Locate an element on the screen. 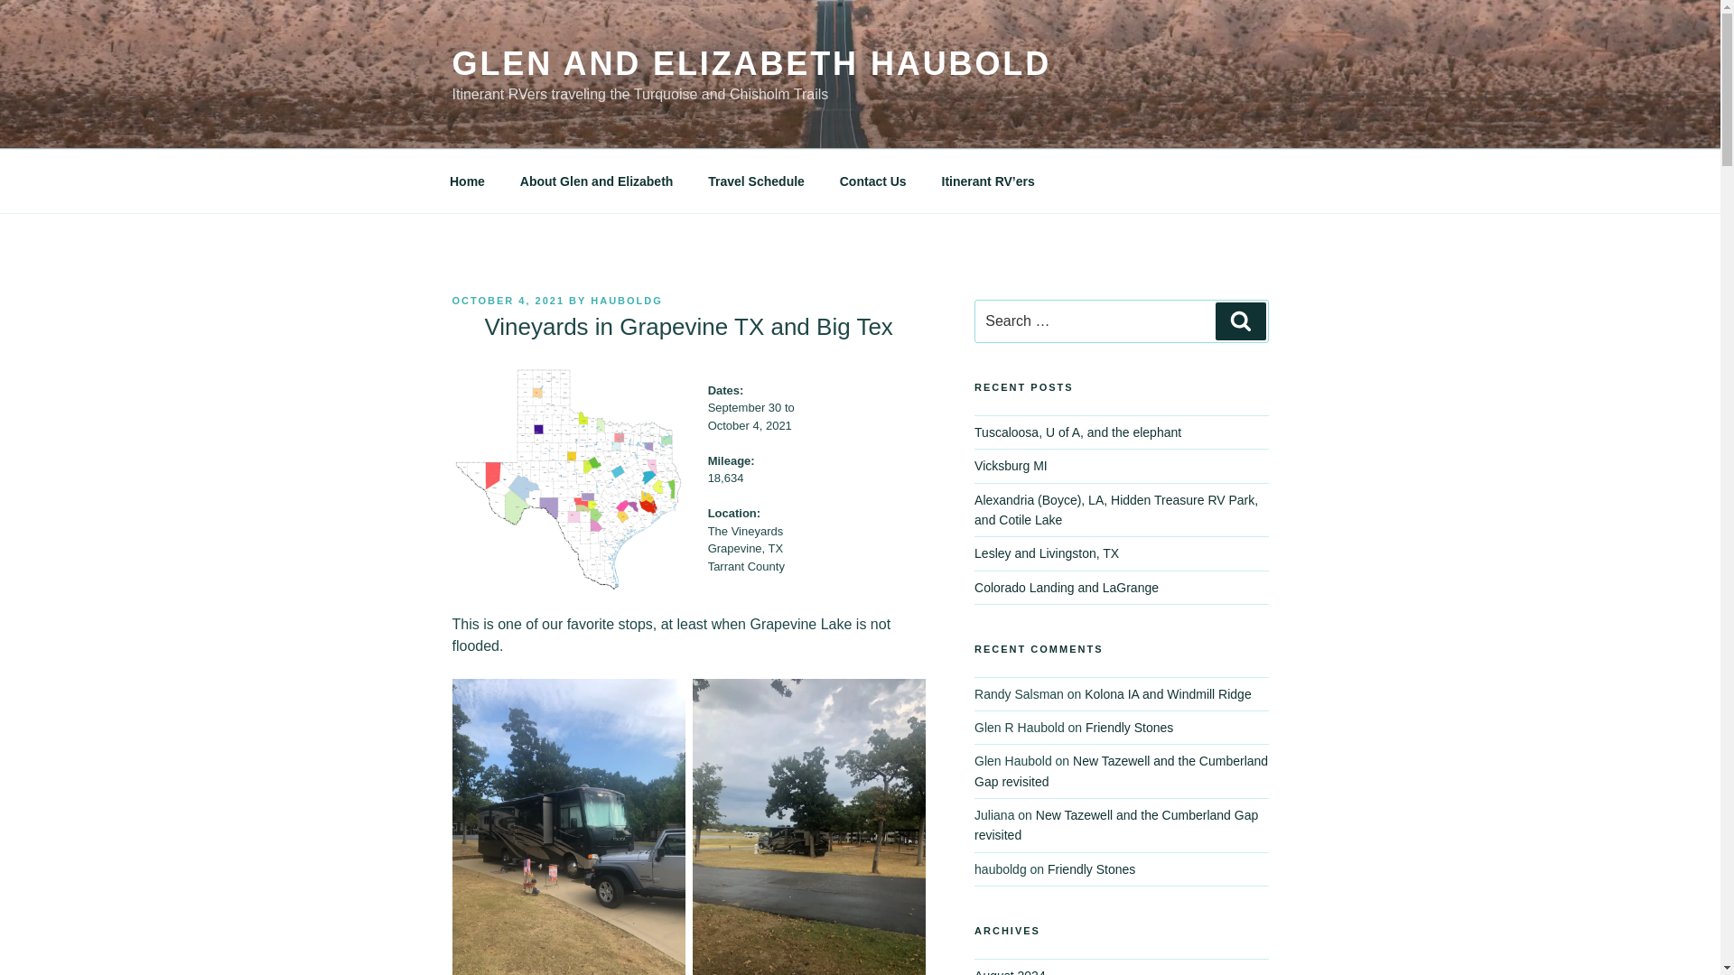 This screenshot has width=1734, height=975. August 2024 is located at coordinates (1010, 971).